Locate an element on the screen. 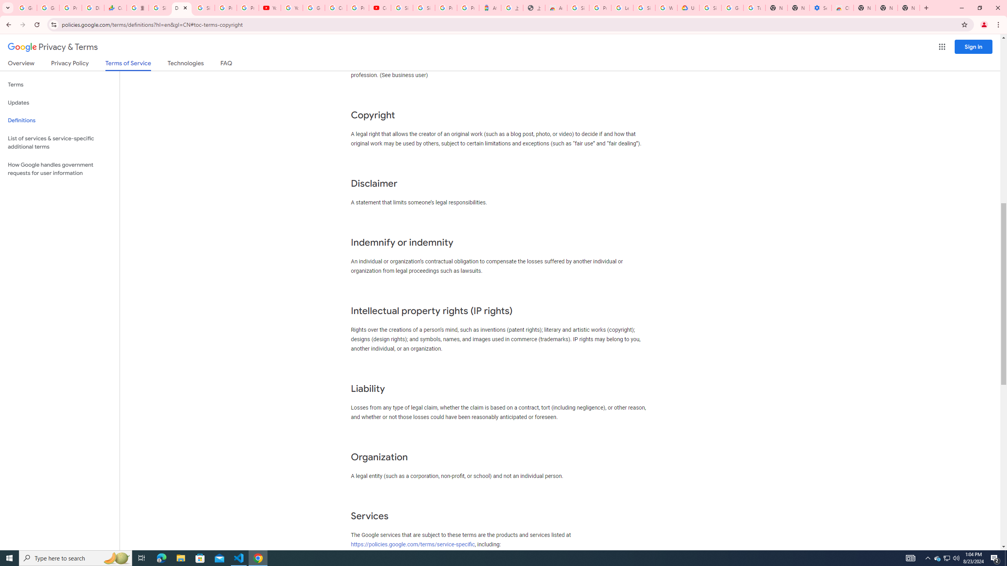  Atour Hotel - Google hotels is located at coordinates (490, 8).